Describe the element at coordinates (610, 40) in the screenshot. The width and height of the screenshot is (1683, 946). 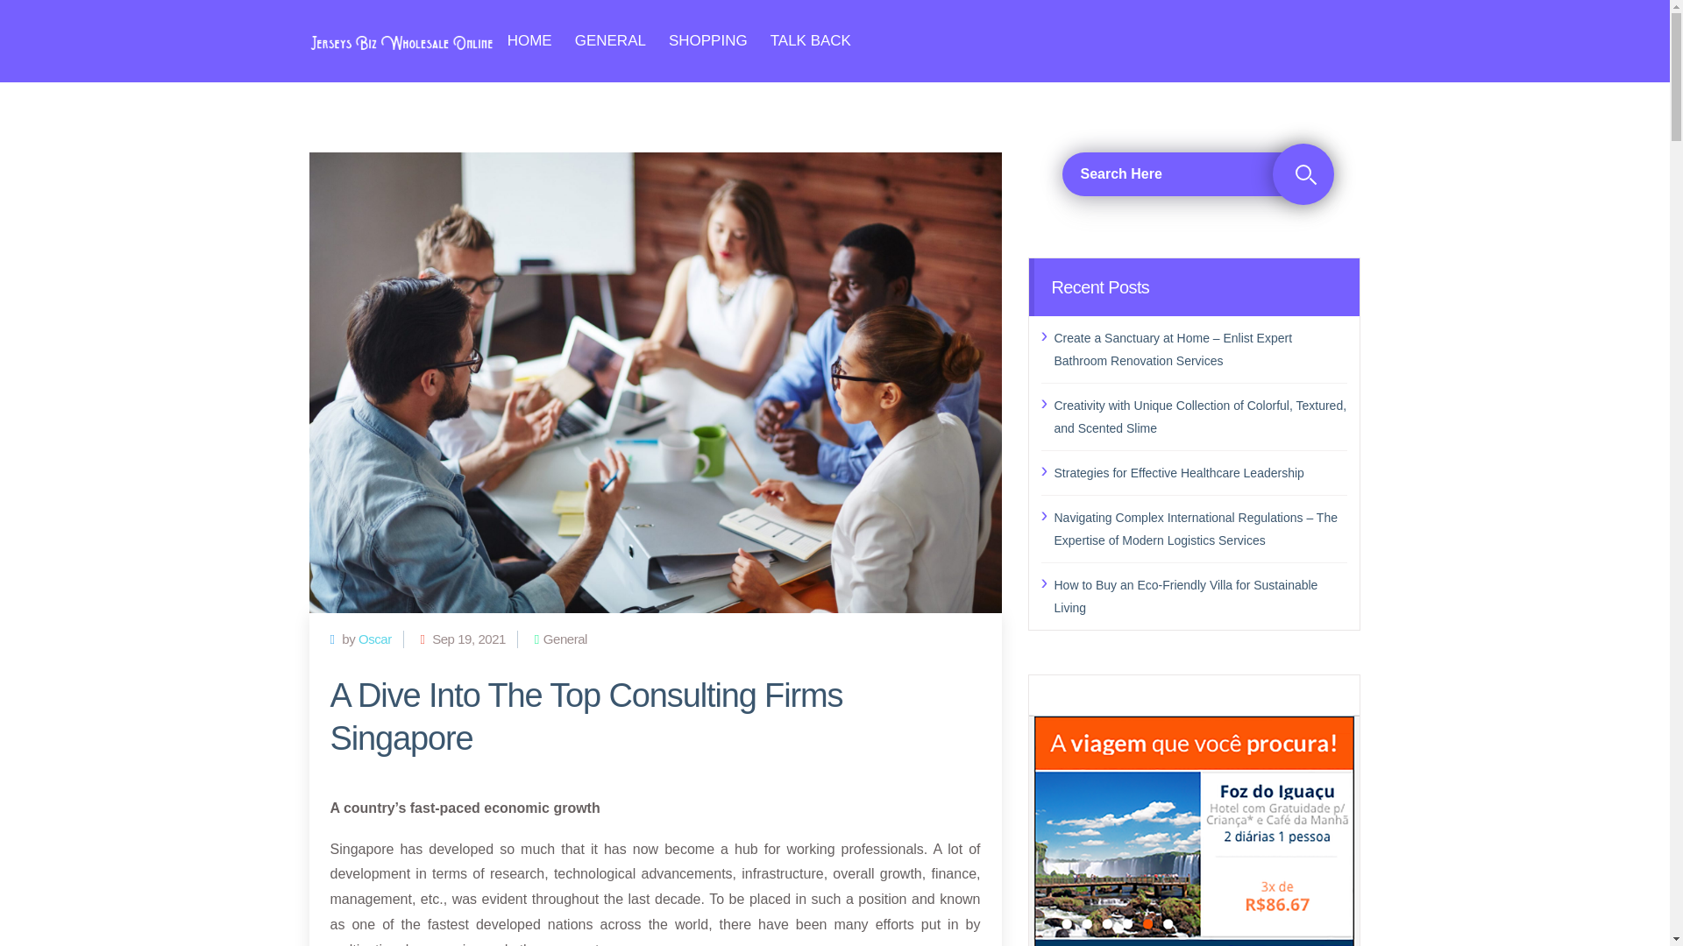
I see `GENERAL` at that location.